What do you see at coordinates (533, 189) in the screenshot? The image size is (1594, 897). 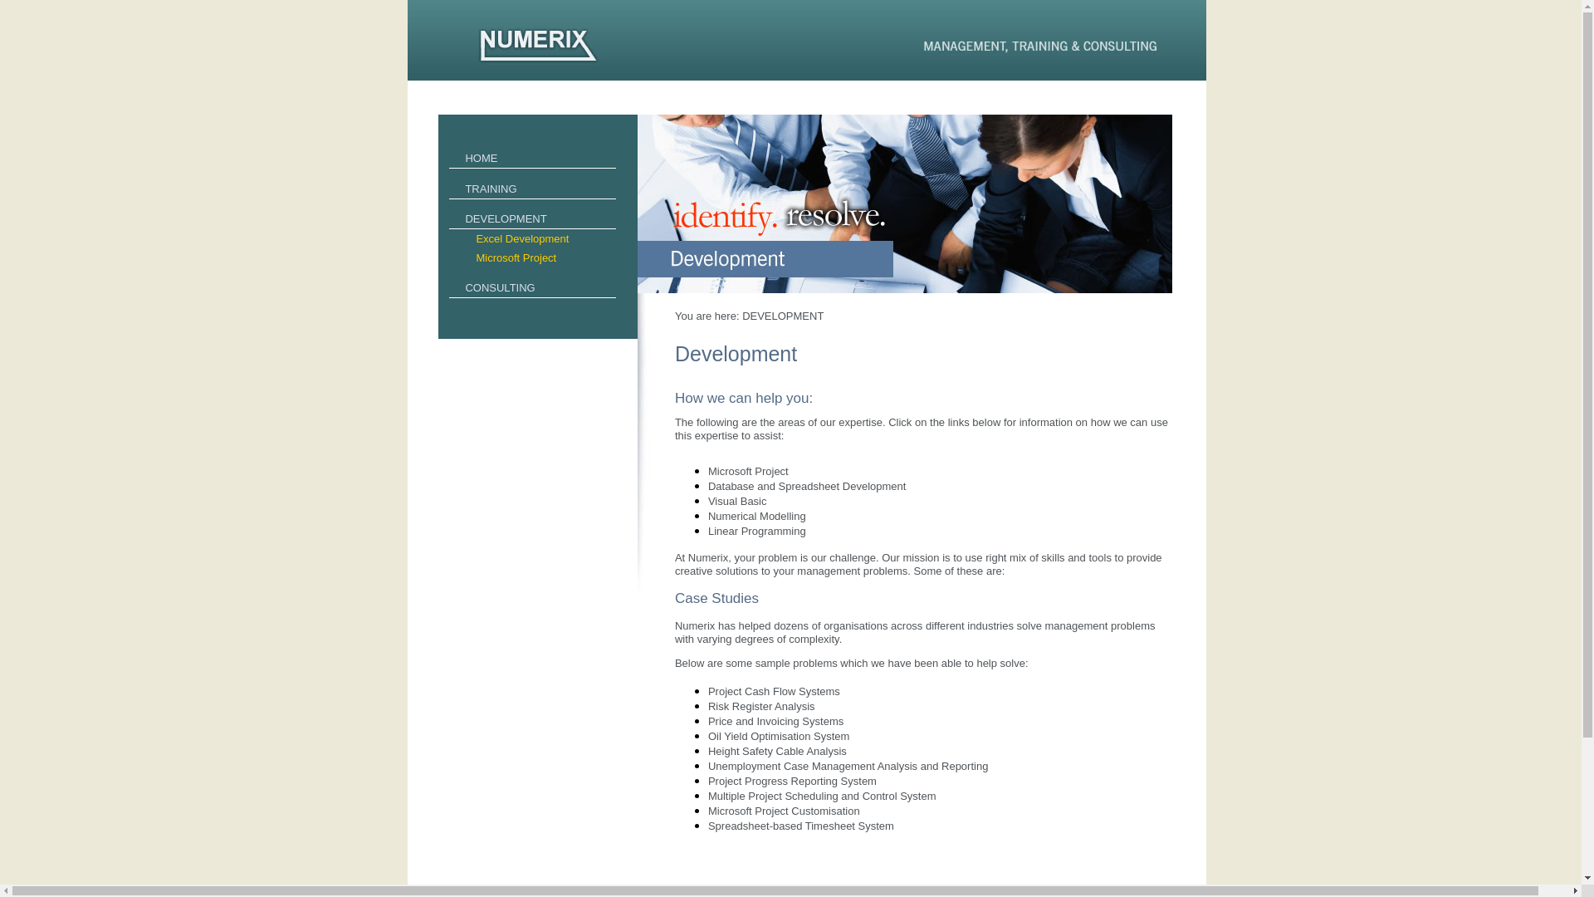 I see `TRAINING` at bounding box center [533, 189].